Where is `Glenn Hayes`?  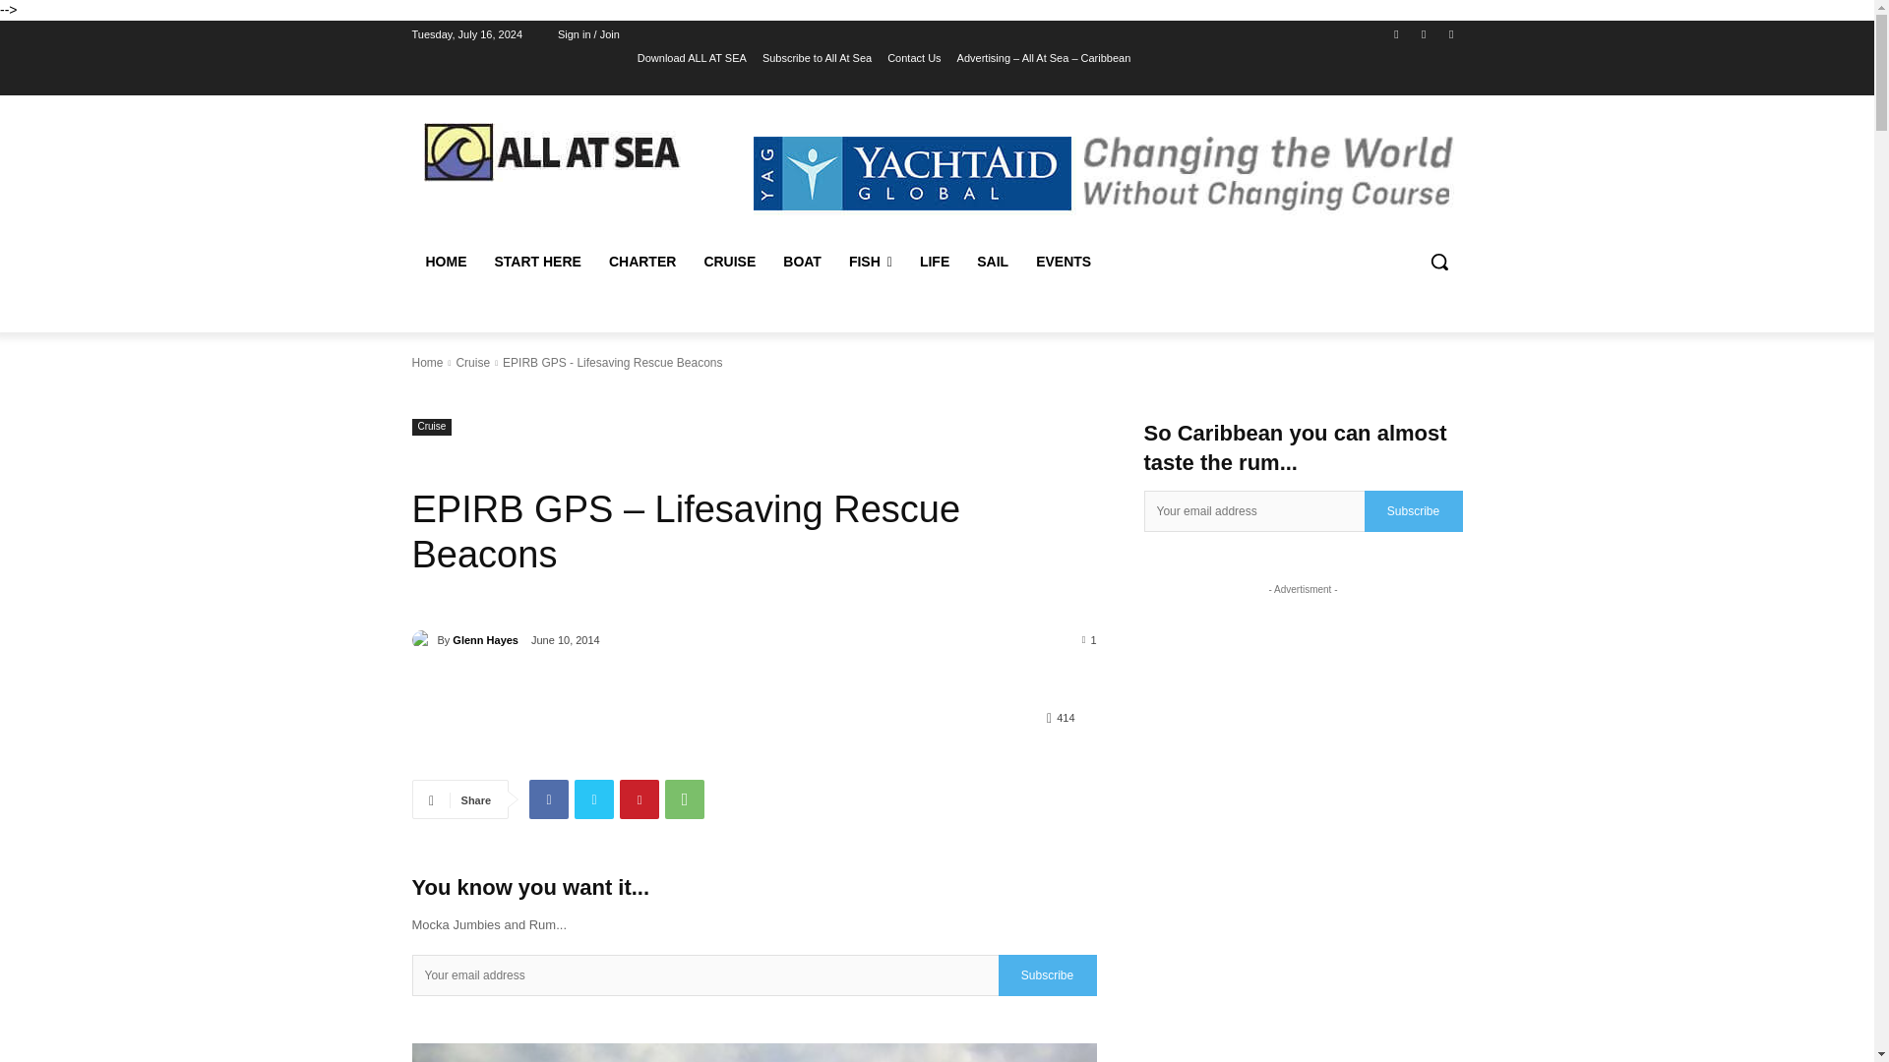 Glenn Hayes is located at coordinates (423, 639).